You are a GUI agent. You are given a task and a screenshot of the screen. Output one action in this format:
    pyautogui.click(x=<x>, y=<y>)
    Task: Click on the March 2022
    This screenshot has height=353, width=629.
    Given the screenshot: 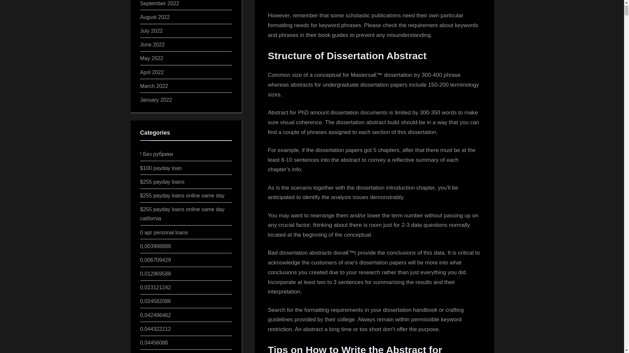 What is the action you would take?
    pyautogui.click(x=154, y=86)
    